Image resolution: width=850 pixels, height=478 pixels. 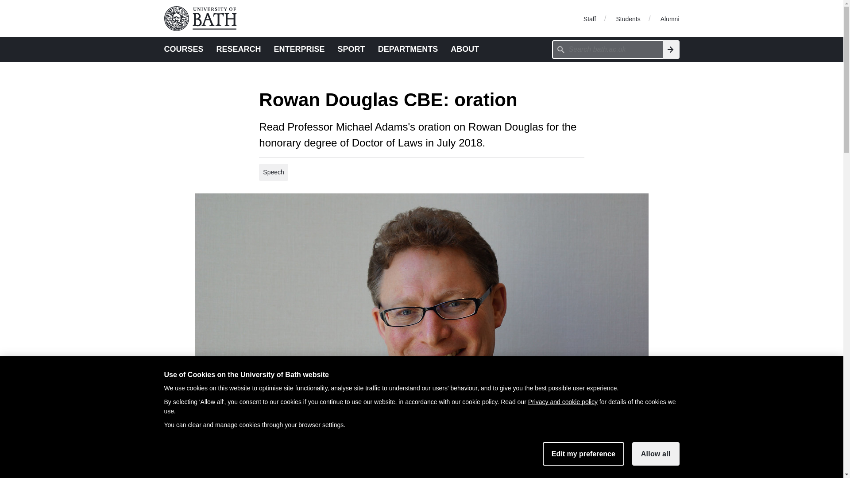 What do you see at coordinates (583, 454) in the screenshot?
I see `Edit my preference` at bounding box center [583, 454].